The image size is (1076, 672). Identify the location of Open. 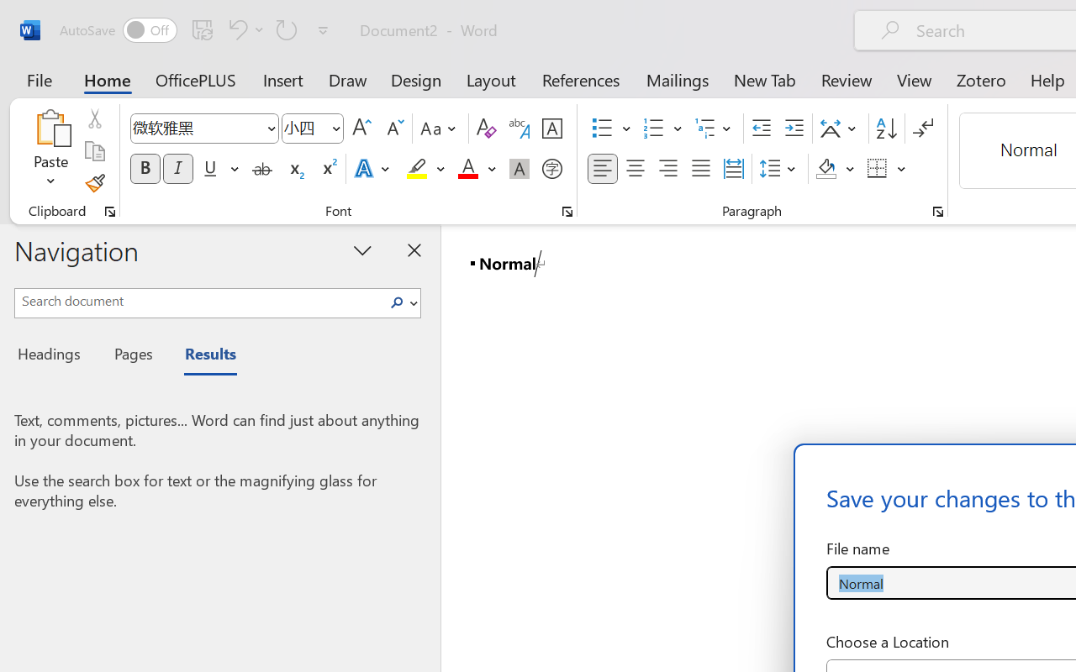
(335, 128).